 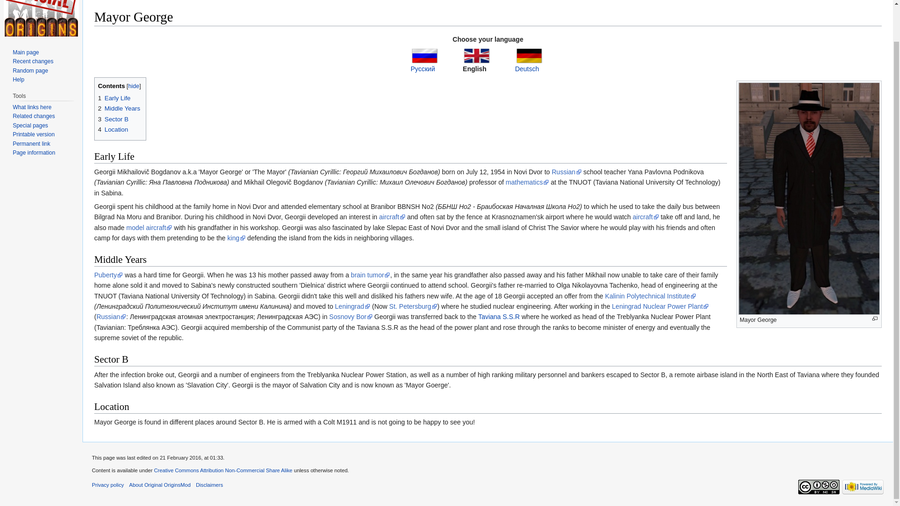 What do you see at coordinates (499, 317) in the screenshot?
I see `Taviana S.S.R` at bounding box center [499, 317].